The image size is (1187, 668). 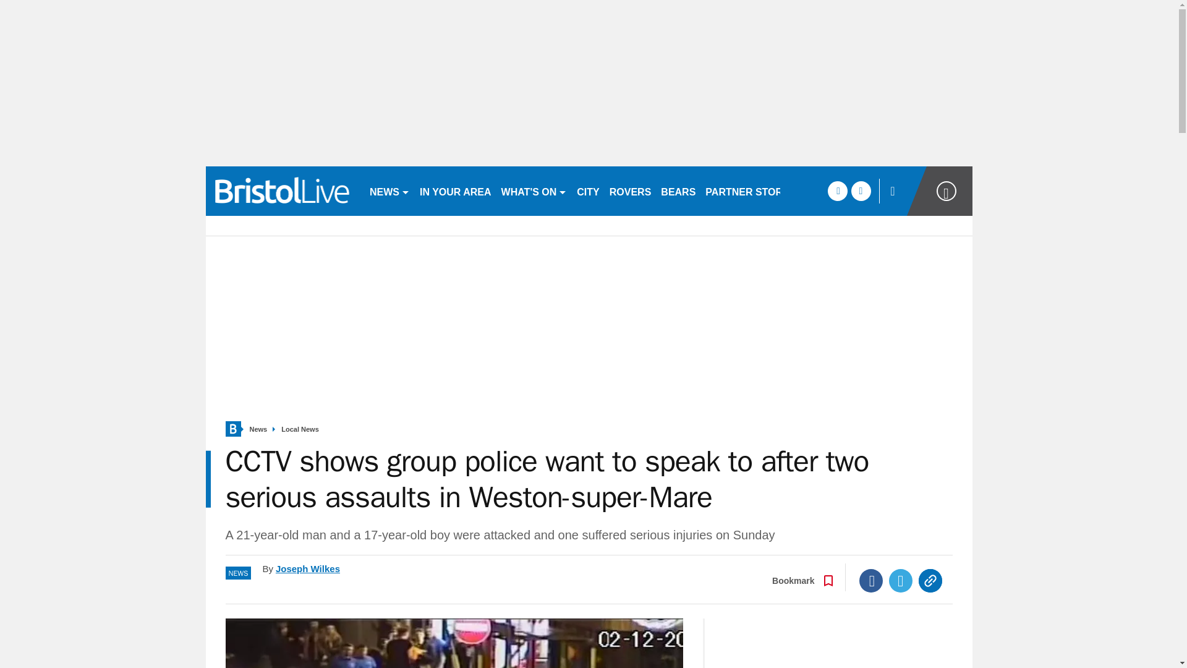 What do you see at coordinates (534, 191) in the screenshot?
I see `WHAT'S ON` at bounding box center [534, 191].